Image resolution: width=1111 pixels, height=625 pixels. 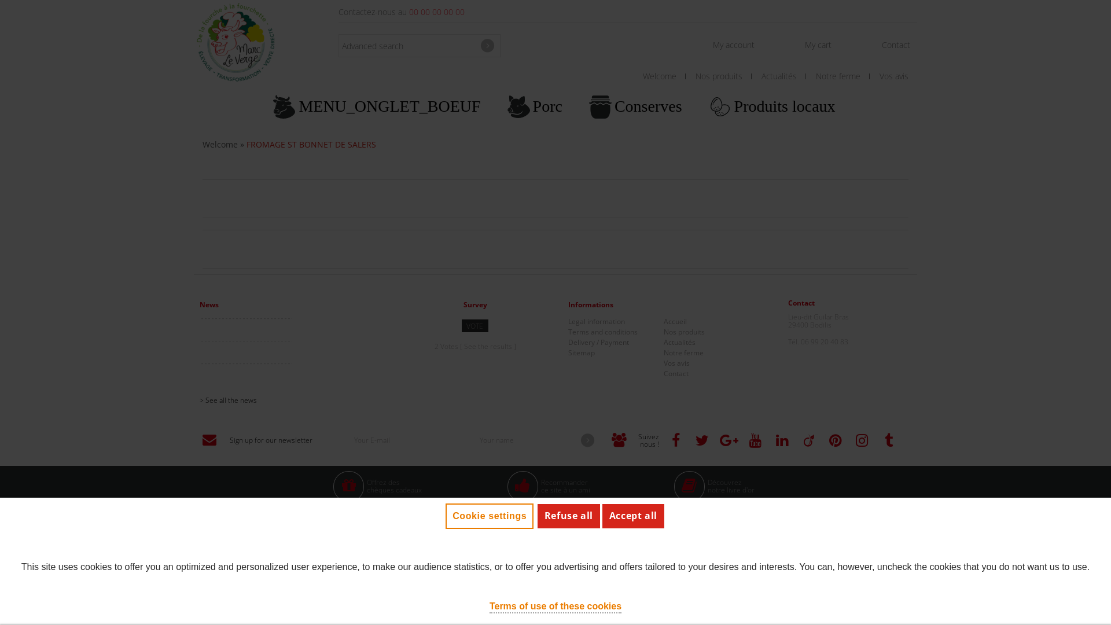 I want to click on twitter, so click(x=702, y=441).